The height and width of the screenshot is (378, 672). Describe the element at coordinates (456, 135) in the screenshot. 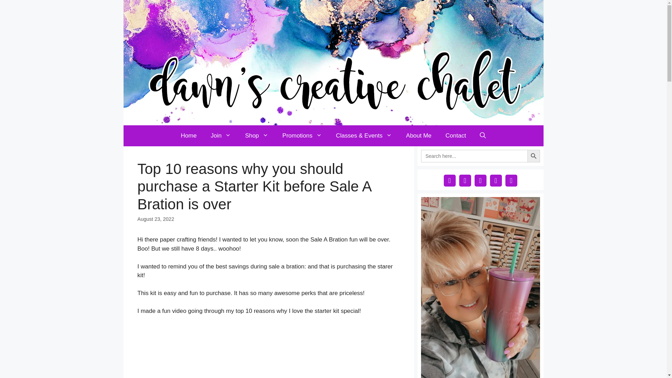

I see `Contact` at that location.